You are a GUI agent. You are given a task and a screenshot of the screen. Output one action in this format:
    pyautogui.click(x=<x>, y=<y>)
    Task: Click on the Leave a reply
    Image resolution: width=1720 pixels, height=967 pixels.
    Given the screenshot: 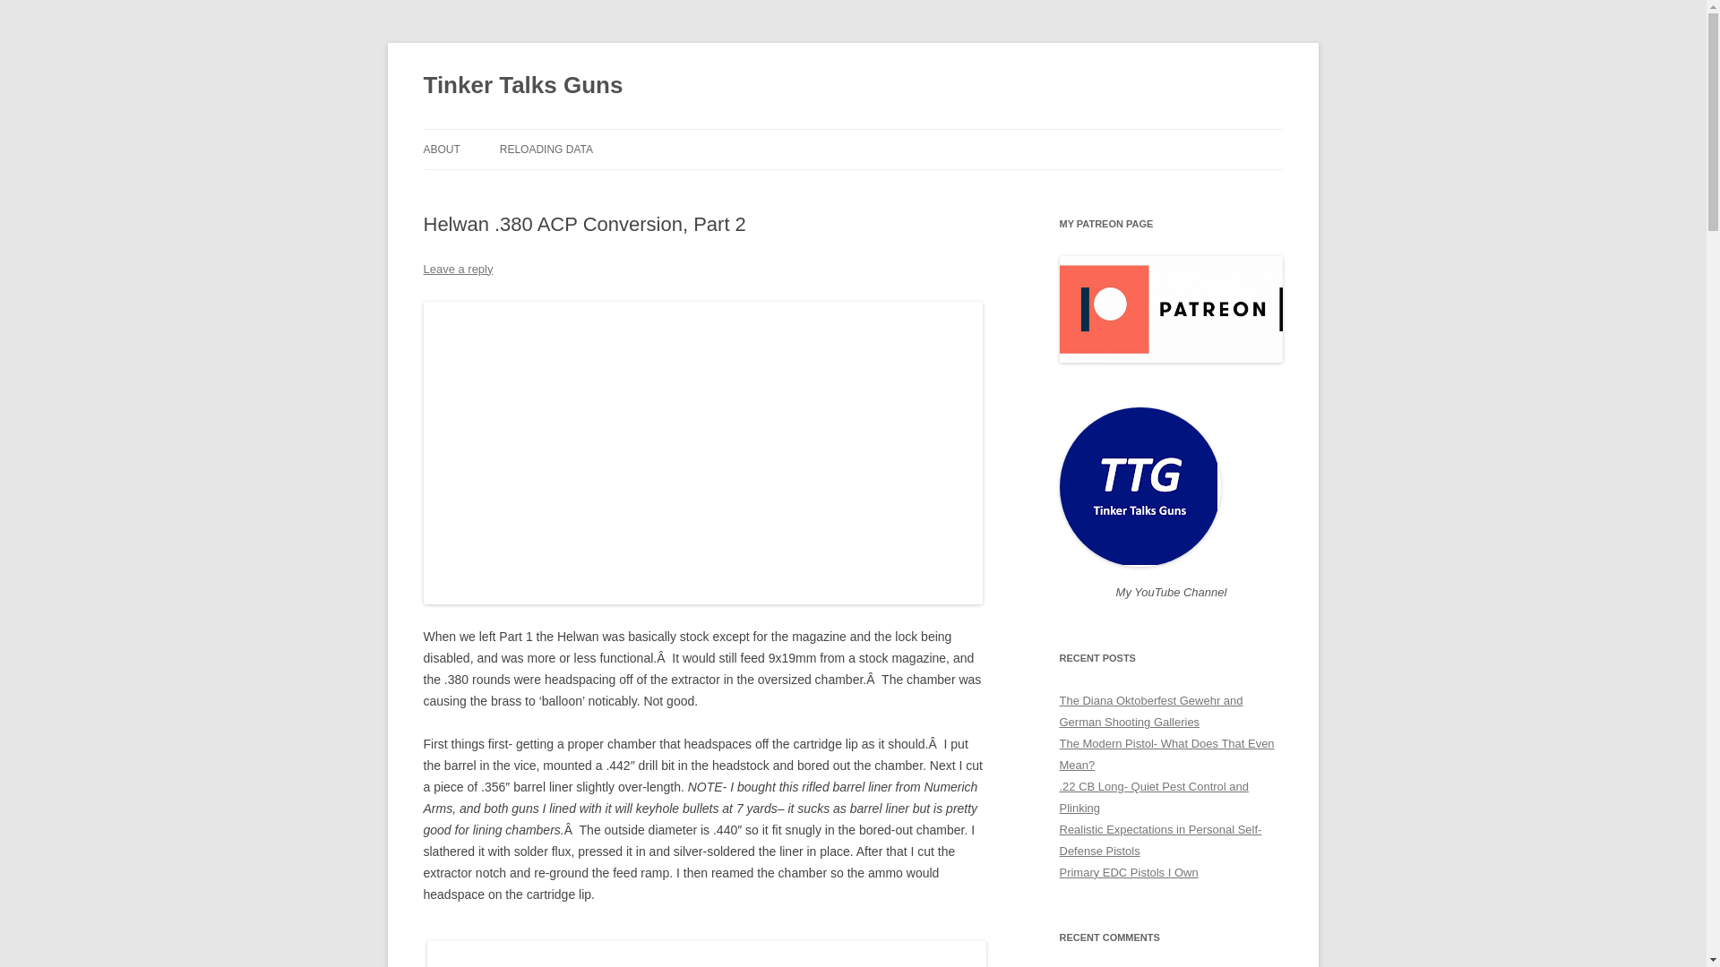 What is the action you would take?
    pyautogui.click(x=457, y=269)
    